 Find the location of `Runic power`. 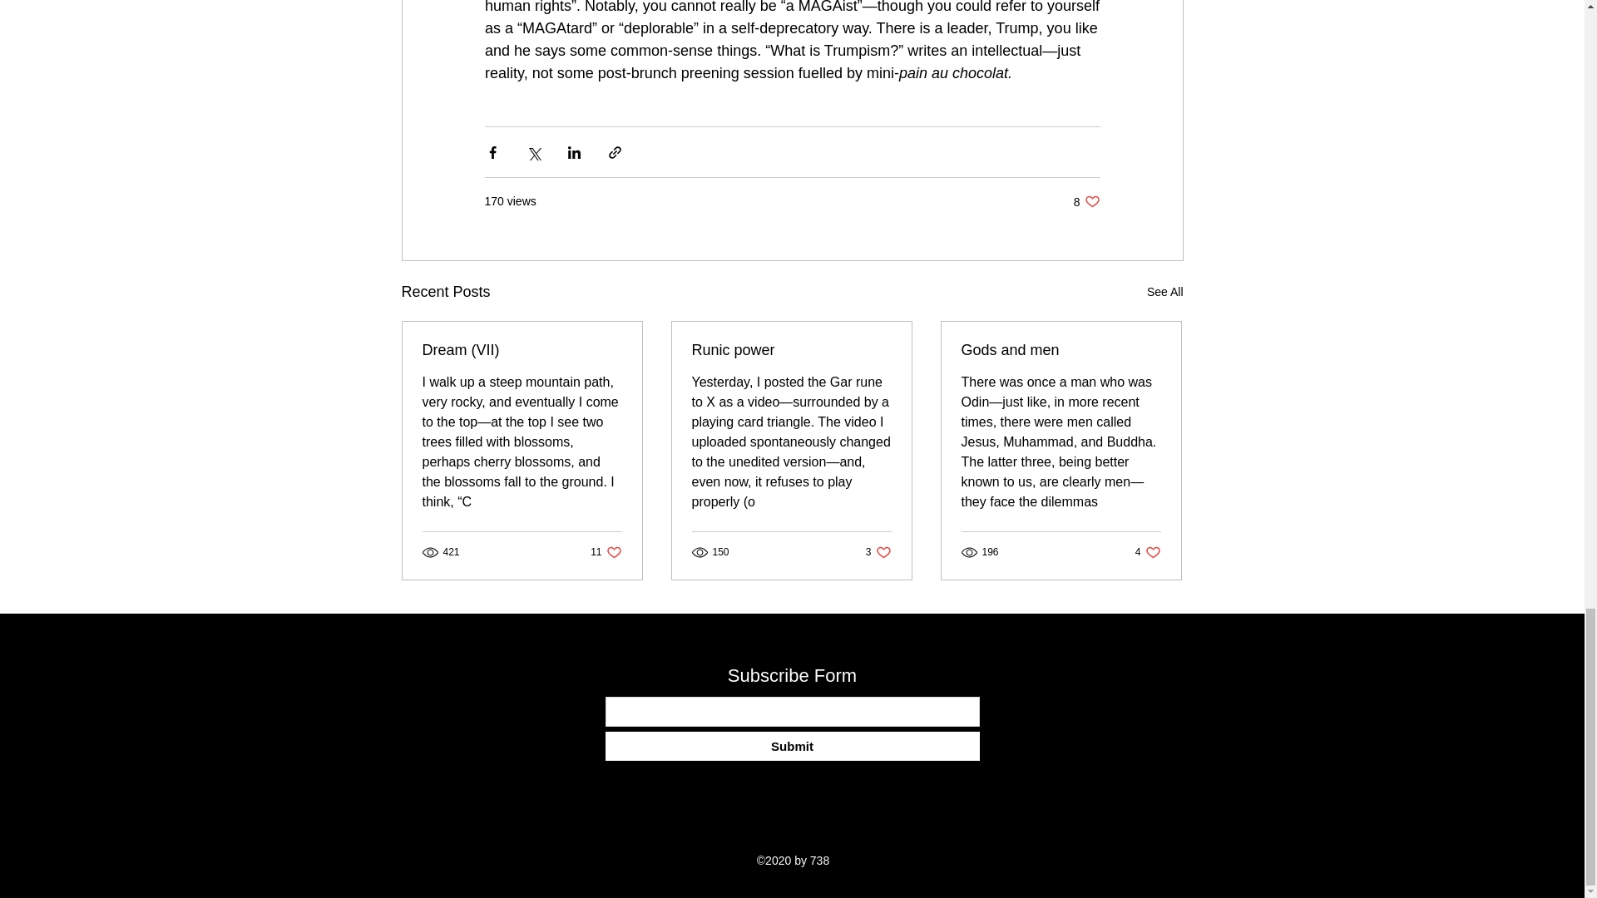

Runic power is located at coordinates (791, 351).